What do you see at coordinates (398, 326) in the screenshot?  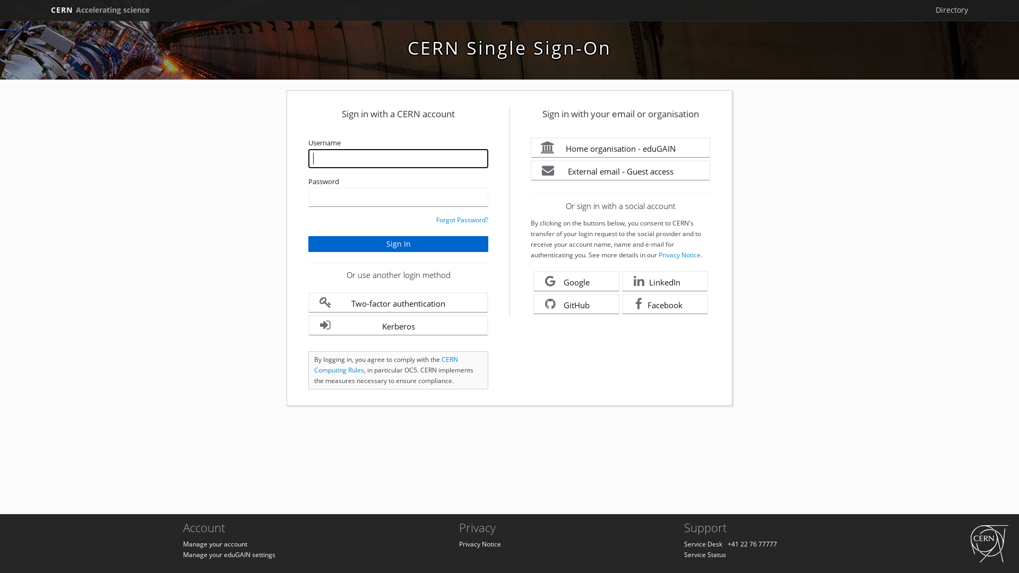 I see `Kerberos` at bounding box center [398, 326].